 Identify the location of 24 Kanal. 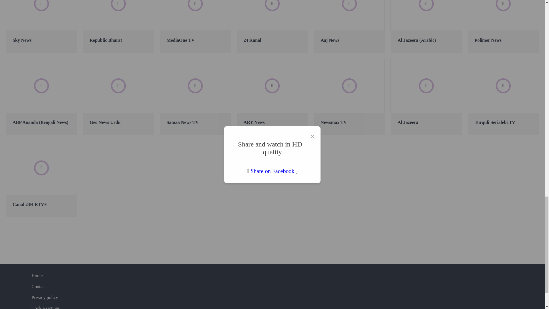
(272, 26).